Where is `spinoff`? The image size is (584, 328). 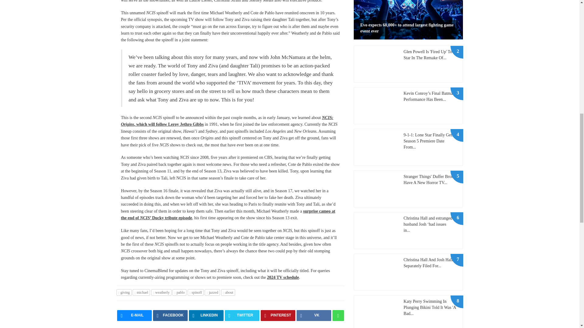 spinoff is located at coordinates (196, 292).